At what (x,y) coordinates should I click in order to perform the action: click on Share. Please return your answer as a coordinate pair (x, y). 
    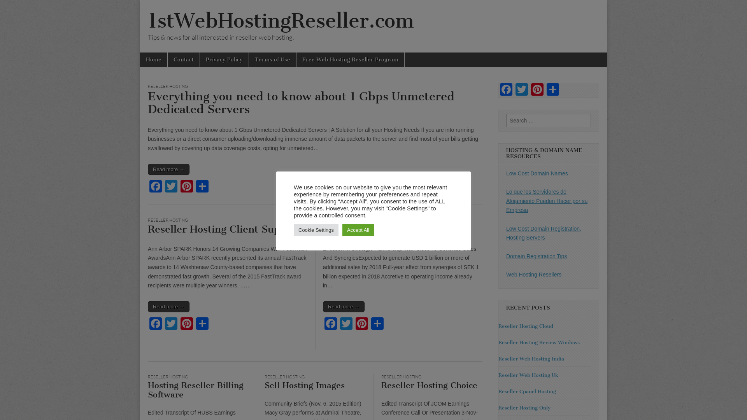
    Looking at the image, I should click on (377, 324).